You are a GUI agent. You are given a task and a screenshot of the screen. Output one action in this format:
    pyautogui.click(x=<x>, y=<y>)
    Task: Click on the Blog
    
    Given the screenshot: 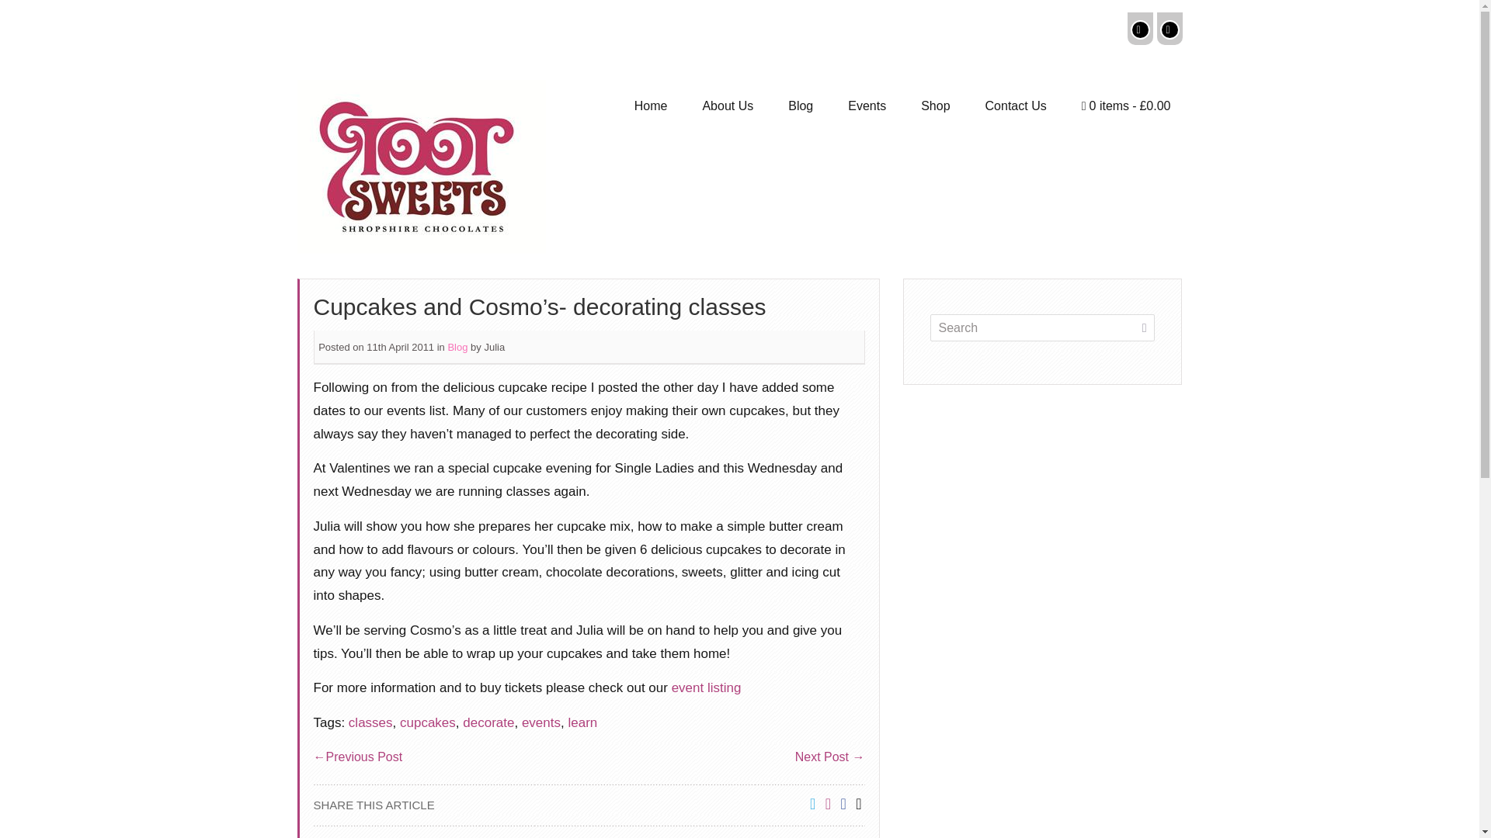 What is the action you would take?
    pyautogui.click(x=800, y=106)
    